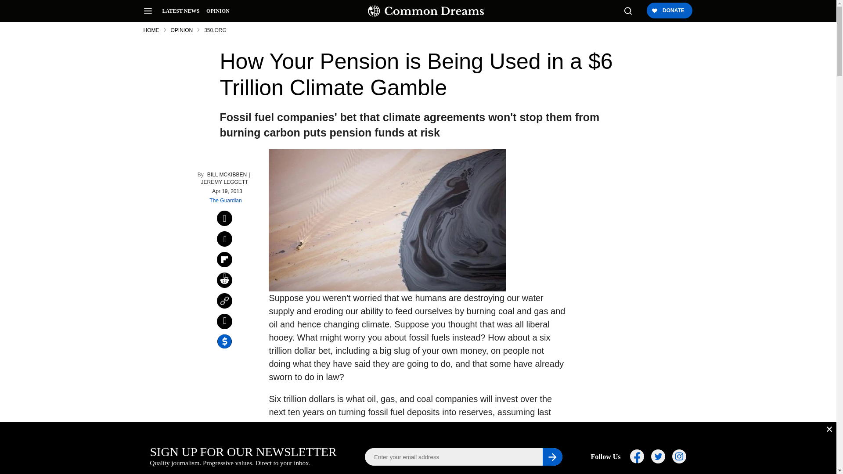  What do you see at coordinates (181, 11) in the screenshot?
I see `LATEST NEWS` at bounding box center [181, 11].